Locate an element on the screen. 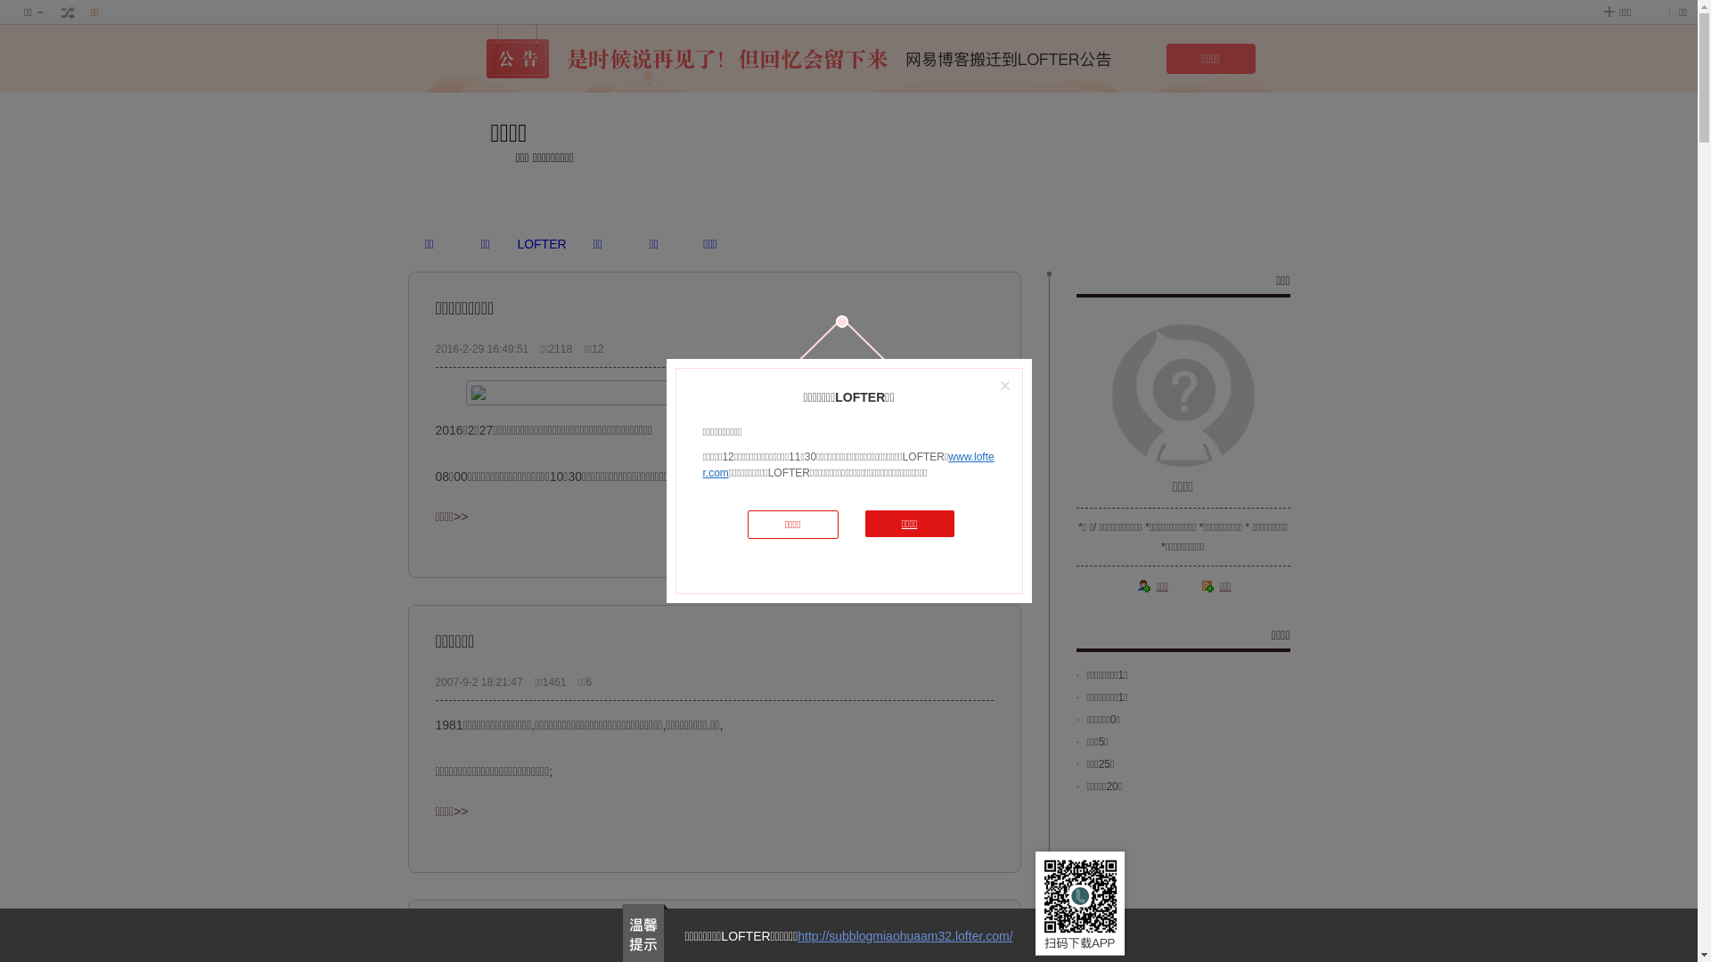 Image resolution: width=1711 pixels, height=962 pixels. LOFTER is located at coordinates (542, 244).